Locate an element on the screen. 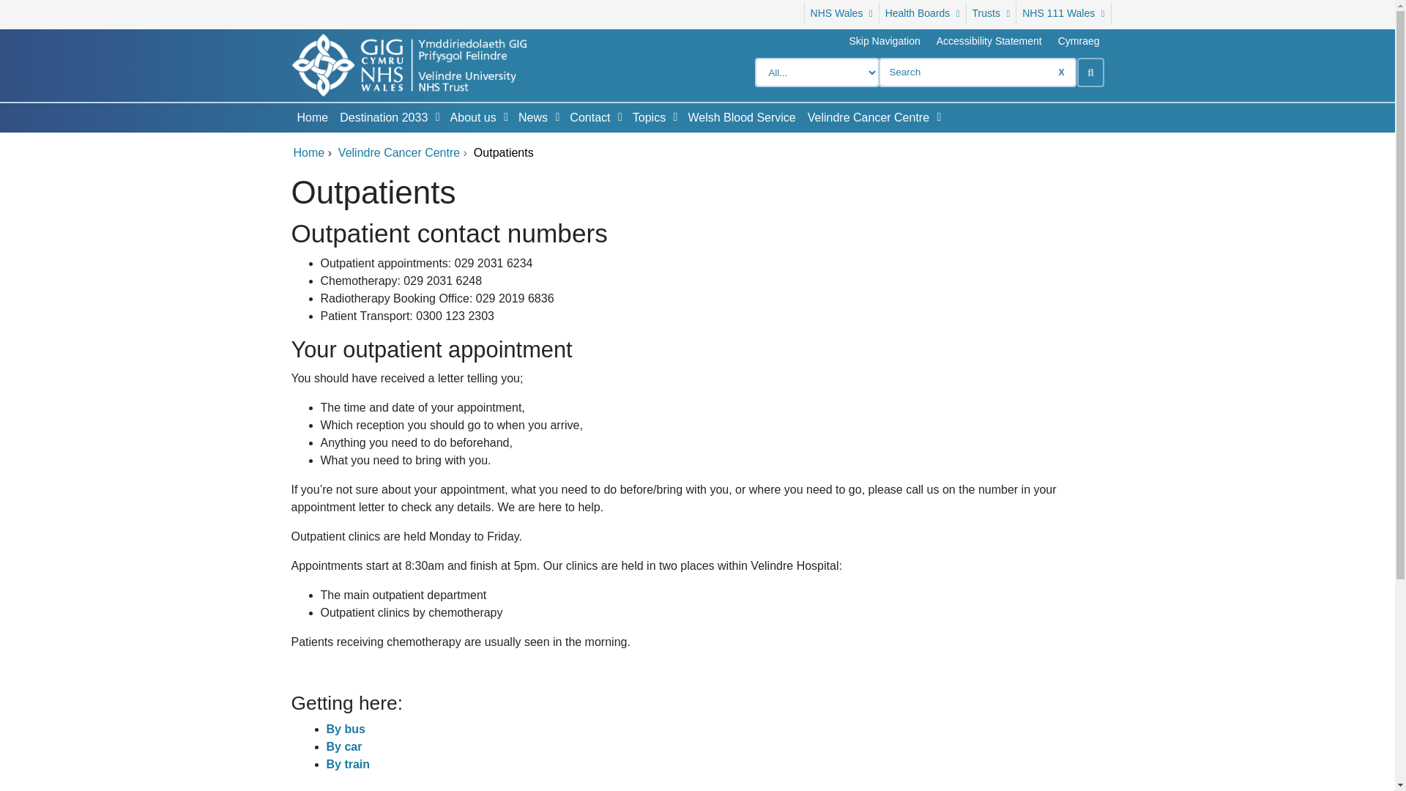 Image resolution: width=1406 pixels, height=791 pixels. Accessibility Statement is located at coordinates (989, 41).